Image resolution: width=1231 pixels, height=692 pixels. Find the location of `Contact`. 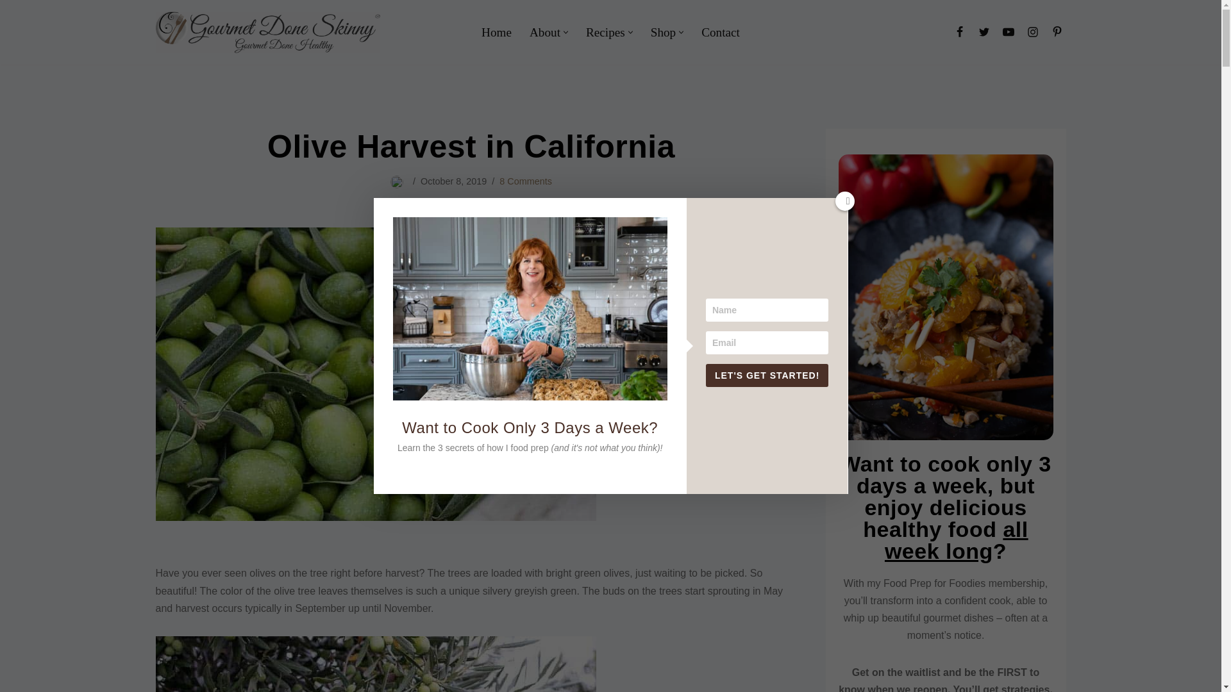

Contact is located at coordinates (721, 32).